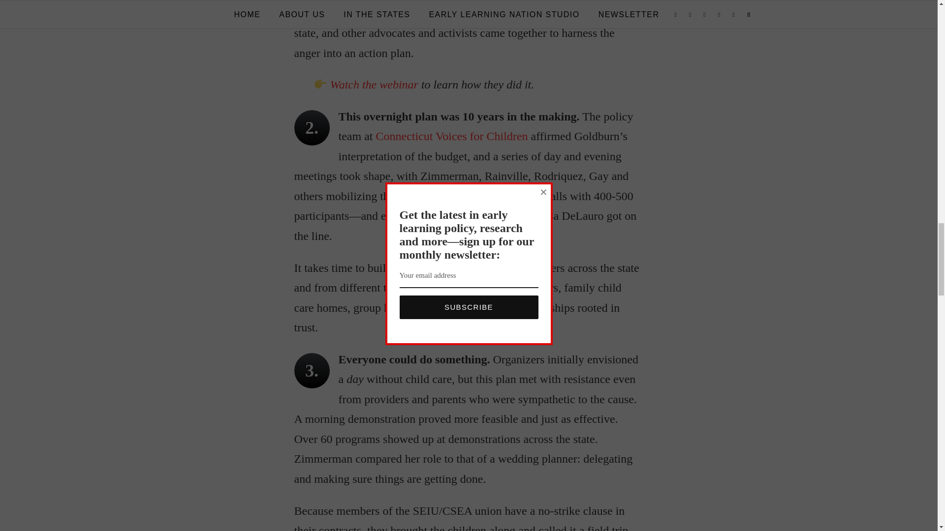  Describe the element at coordinates (374, 84) in the screenshot. I see `Watch the webinar` at that location.